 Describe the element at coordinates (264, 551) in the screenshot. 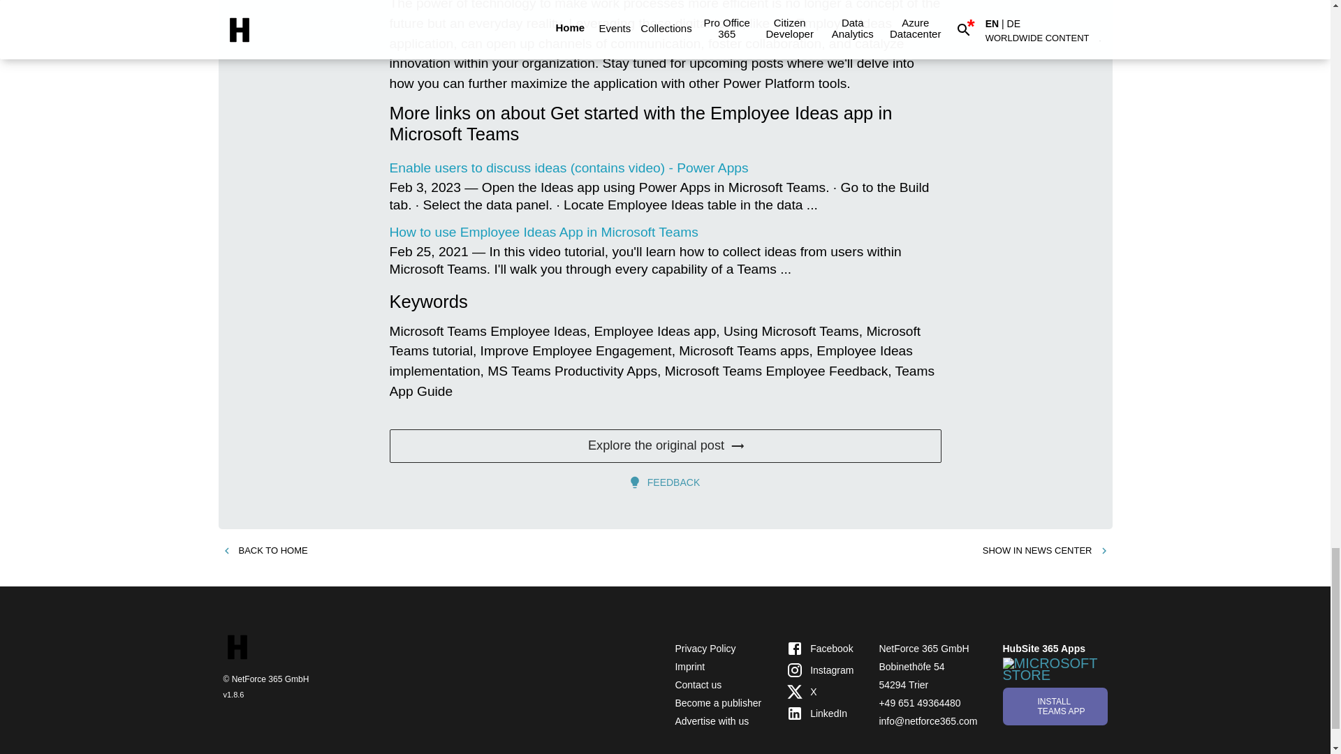

I see `BACK TO HOME` at that location.